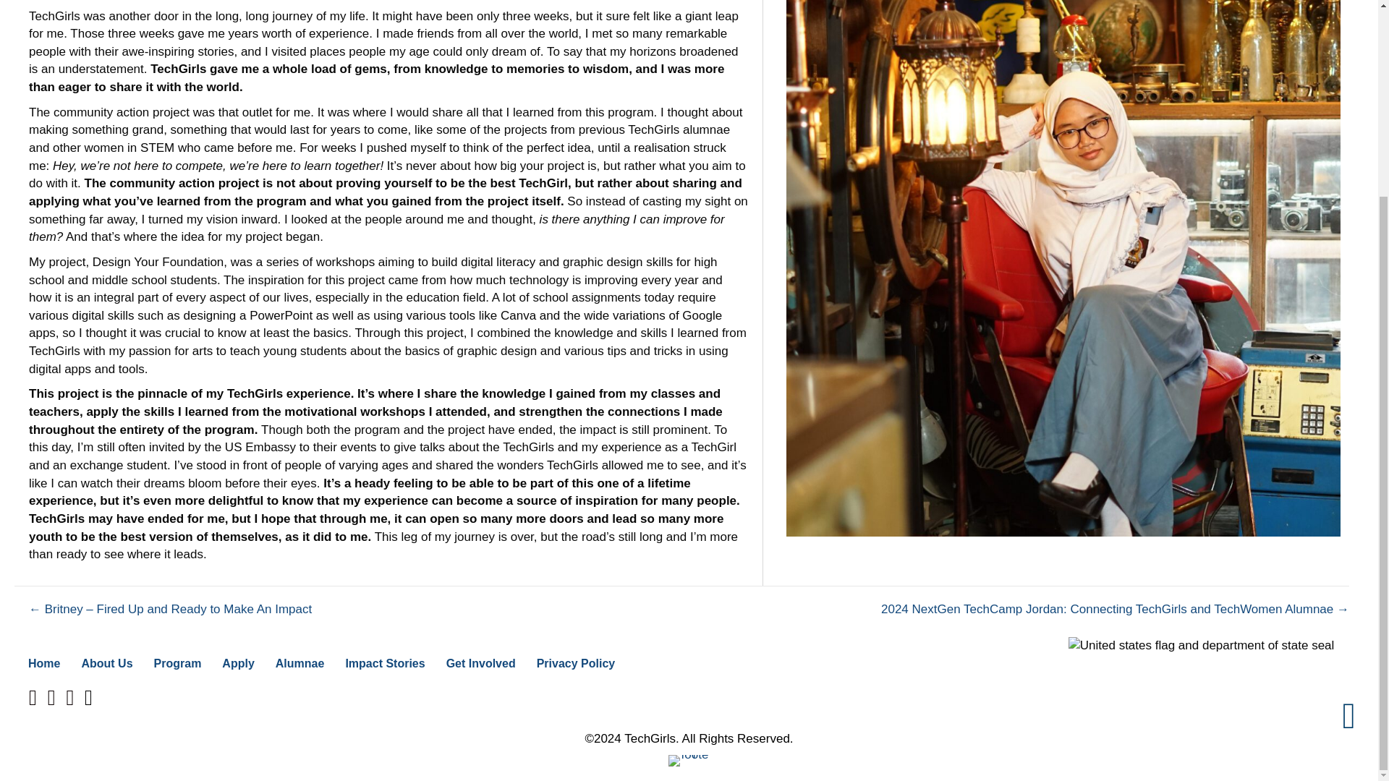 Image resolution: width=1389 pixels, height=781 pixels. What do you see at coordinates (237, 663) in the screenshot?
I see `Apply` at bounding box center [237, 663].